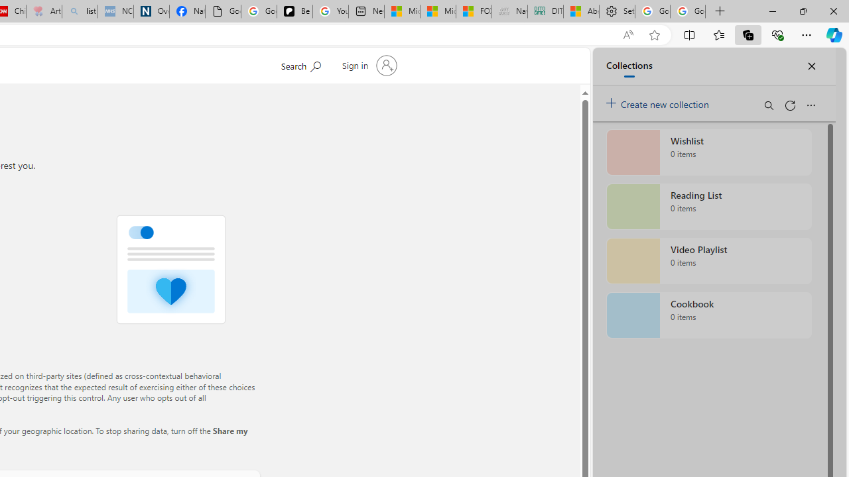 The width and height of the screenshot is (849, 477). Describe the element at coordinates (748, 34) in the screenshot. I see `Collections` at that location.